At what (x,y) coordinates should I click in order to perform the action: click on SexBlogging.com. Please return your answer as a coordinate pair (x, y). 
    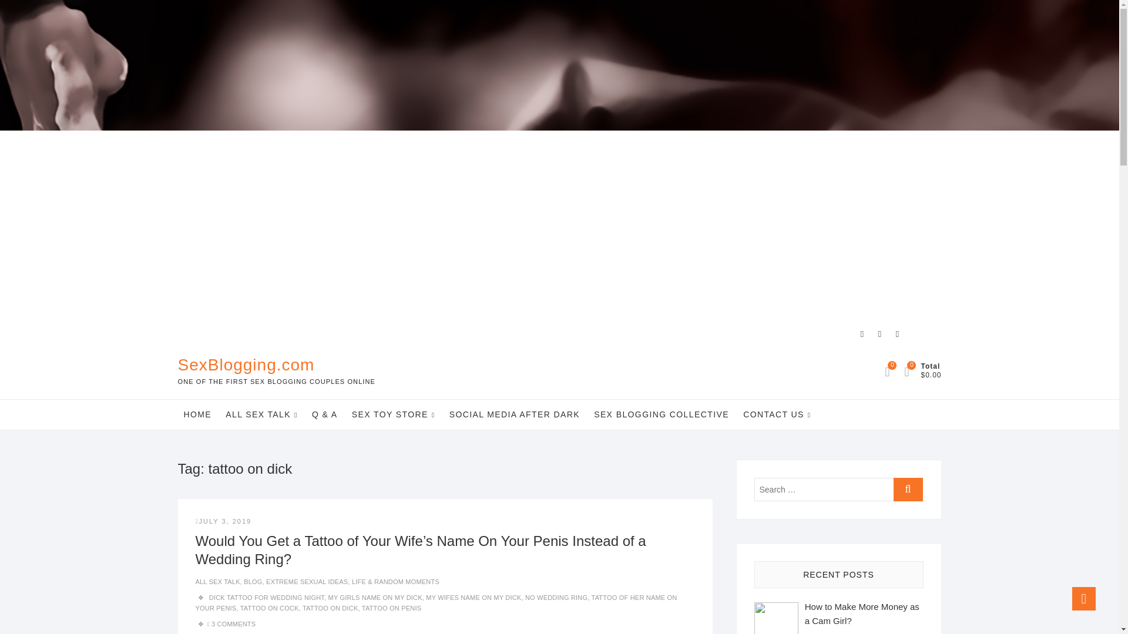
    Looking at the image, I should click on (276, 365).